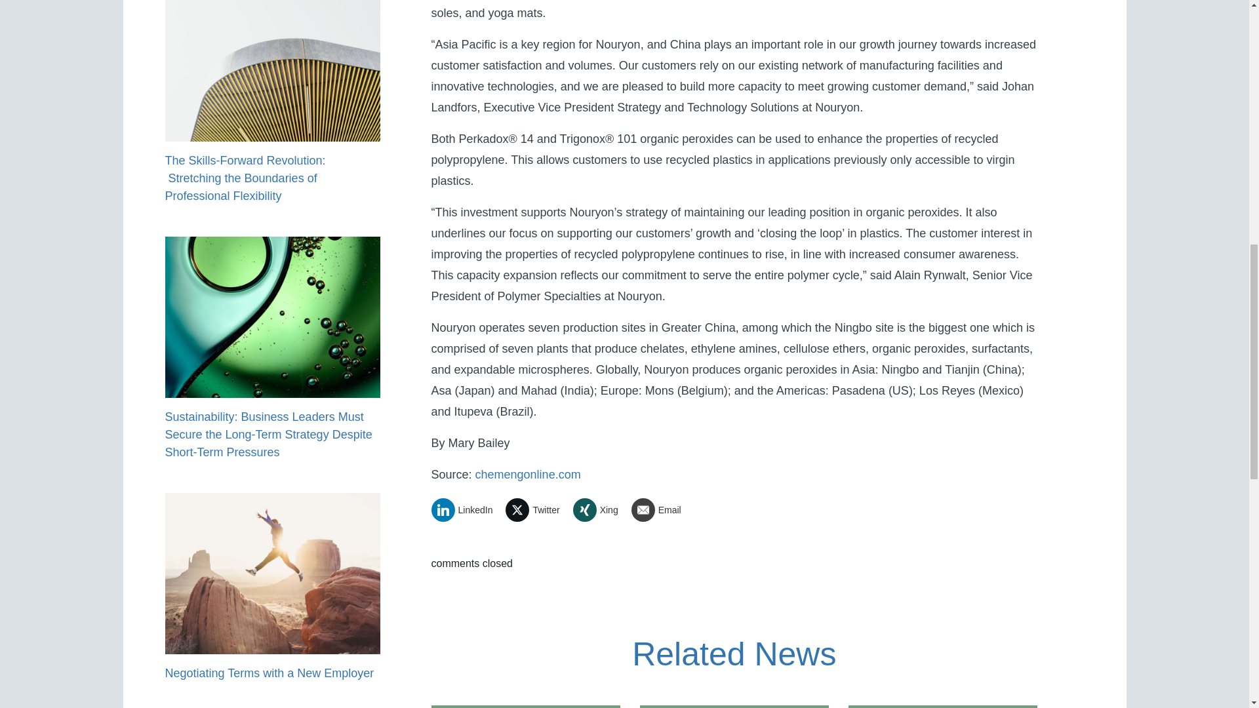 The width and height of the screenshot is (1259, 708). Describe the element at coordinates (601, 510) in the screenshot. I see `Share on Xing` at that location.